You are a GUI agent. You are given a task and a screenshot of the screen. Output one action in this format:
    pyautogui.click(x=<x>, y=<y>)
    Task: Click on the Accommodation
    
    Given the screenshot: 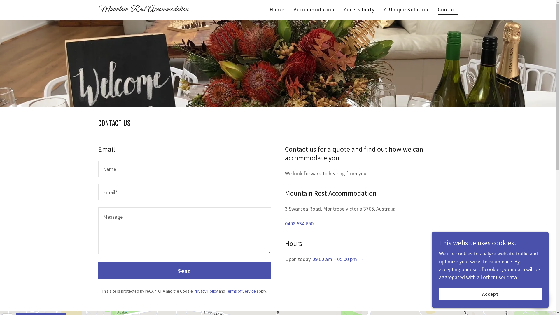 What is the action you would take?
    pyautogui.click(x=314, y=10)
    